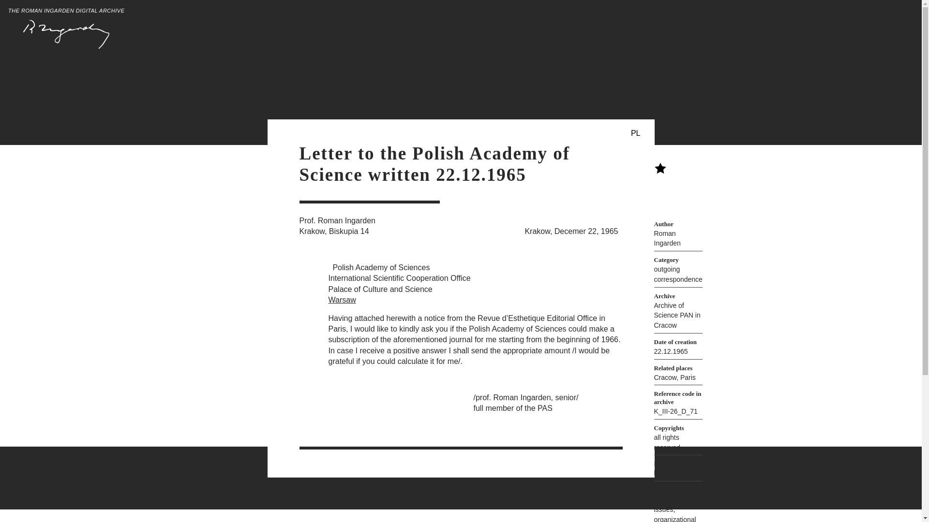 This screenshot has width=929, height=522. What do you see at coordinates (667, 238) in the screenshot?
I see `Roman Ingarden` at bounding box center [667, 238].